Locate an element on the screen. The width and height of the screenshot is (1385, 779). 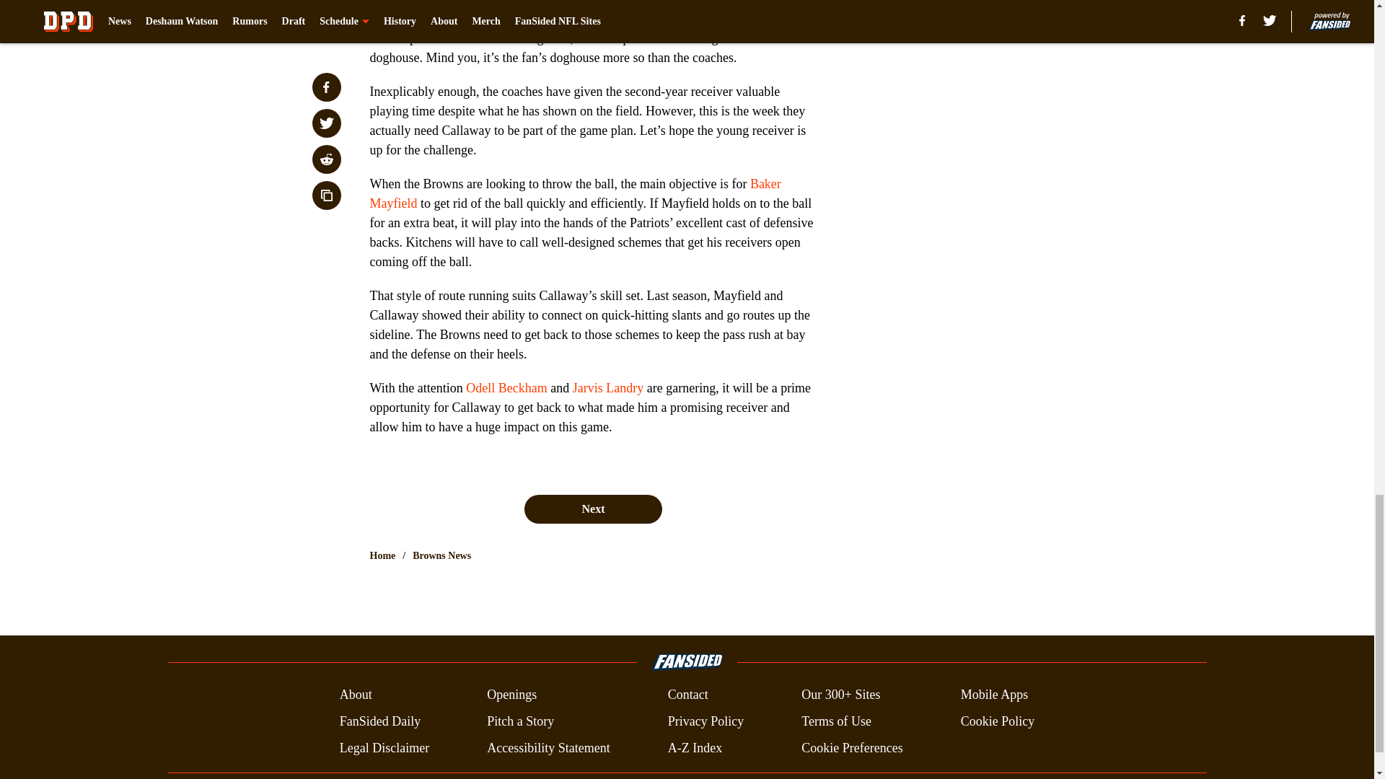
Baker Mayfield is located at coordinates (575, 193).